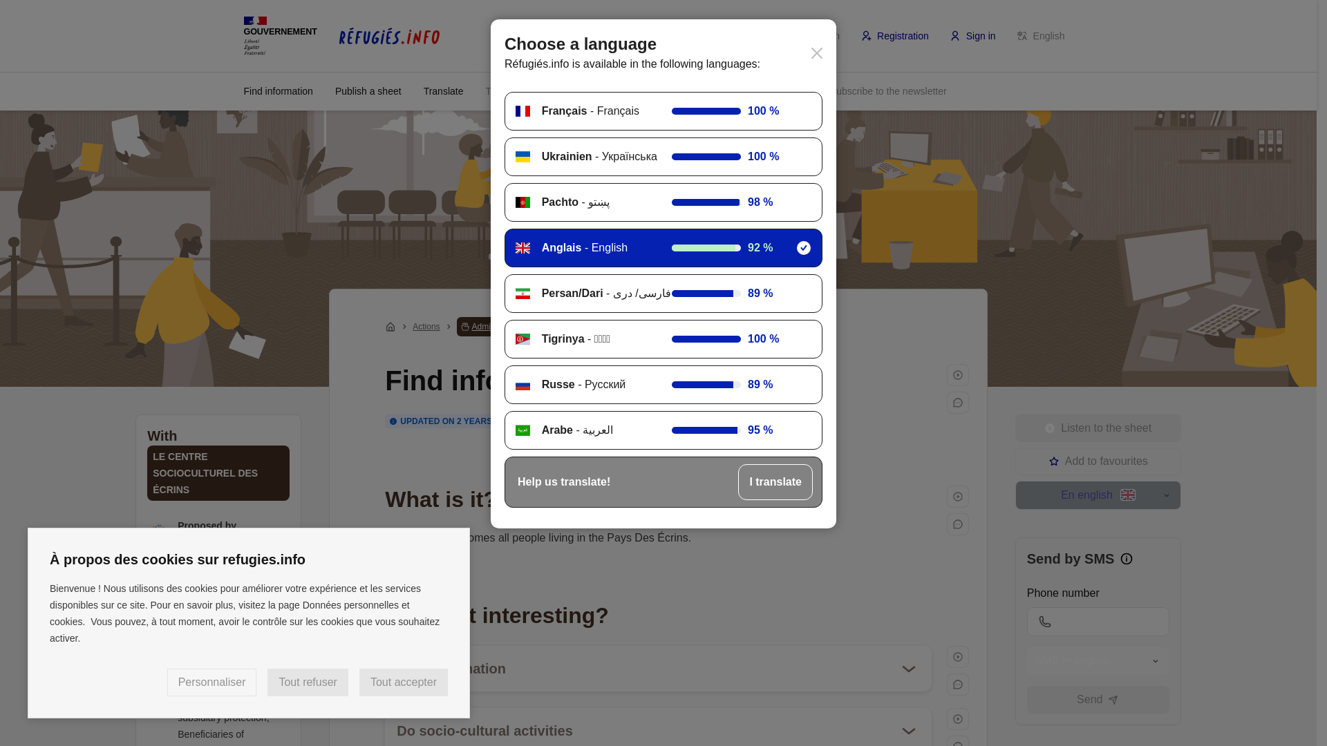  What do you see at coordinates (958, 656) in the screenshot?
I see `Listen` at bounding box center [958, 656].